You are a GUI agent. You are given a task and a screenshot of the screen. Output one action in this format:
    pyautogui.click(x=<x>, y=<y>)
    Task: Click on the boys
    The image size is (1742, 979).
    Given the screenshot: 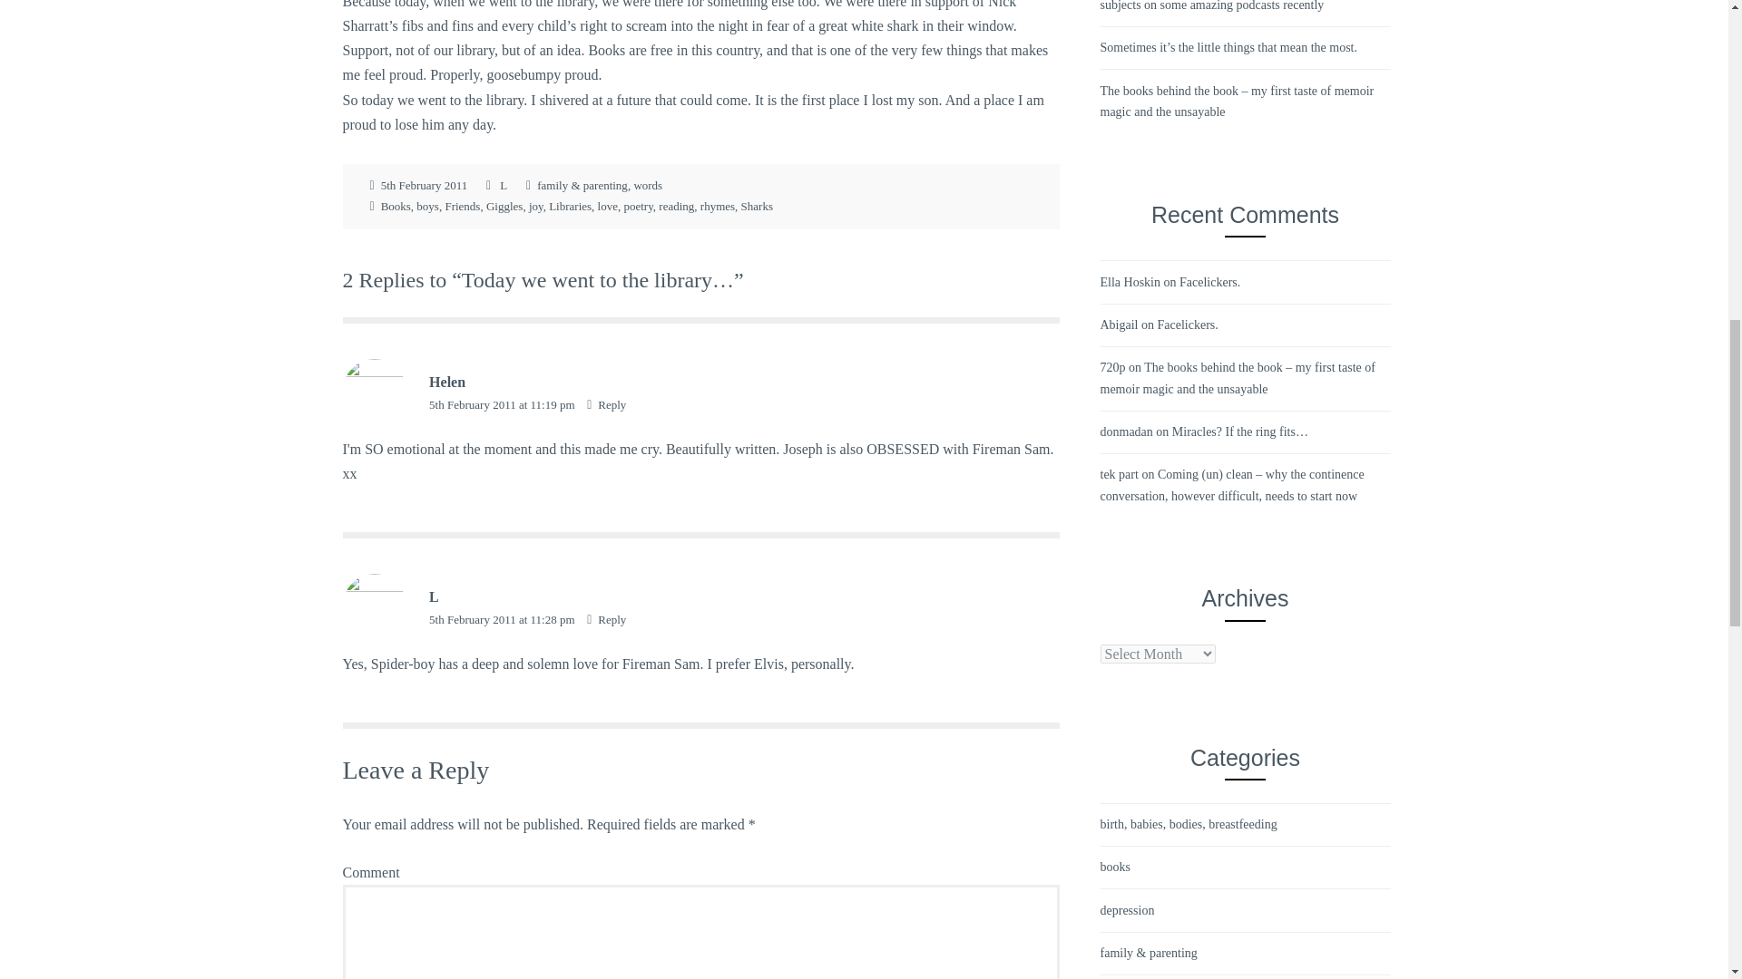 What is the action you would take?
    pyautogui.click(x=426, y=207)
    